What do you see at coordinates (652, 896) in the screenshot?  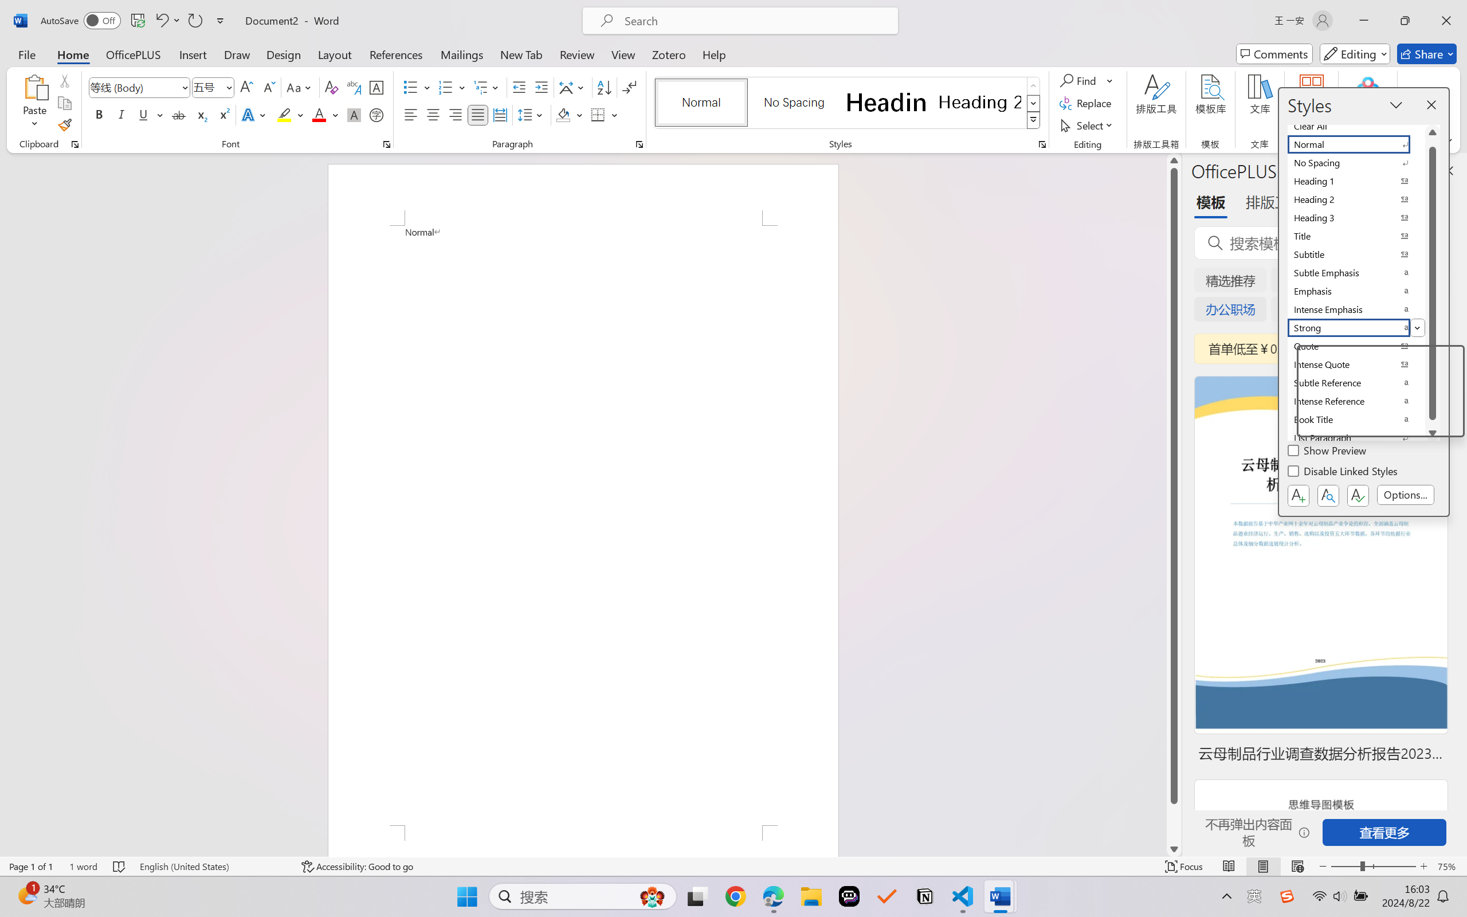 I see `AutomationID: DynamicSearchBoxGleamImage` at bounding box center [652, 896].